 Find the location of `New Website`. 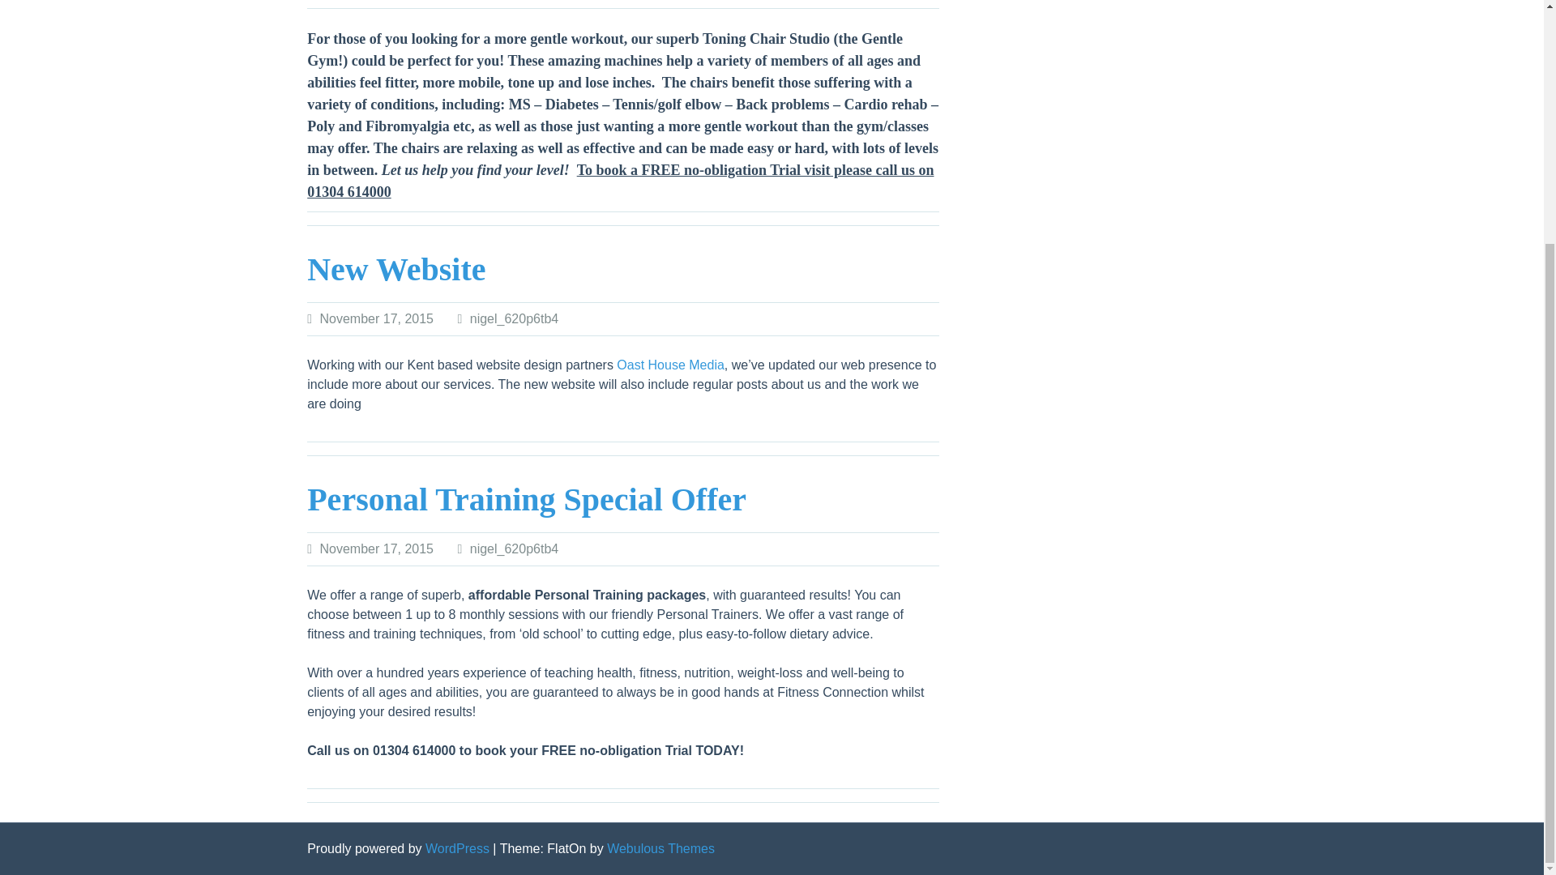

New Website is located at coordinates (395, 269).